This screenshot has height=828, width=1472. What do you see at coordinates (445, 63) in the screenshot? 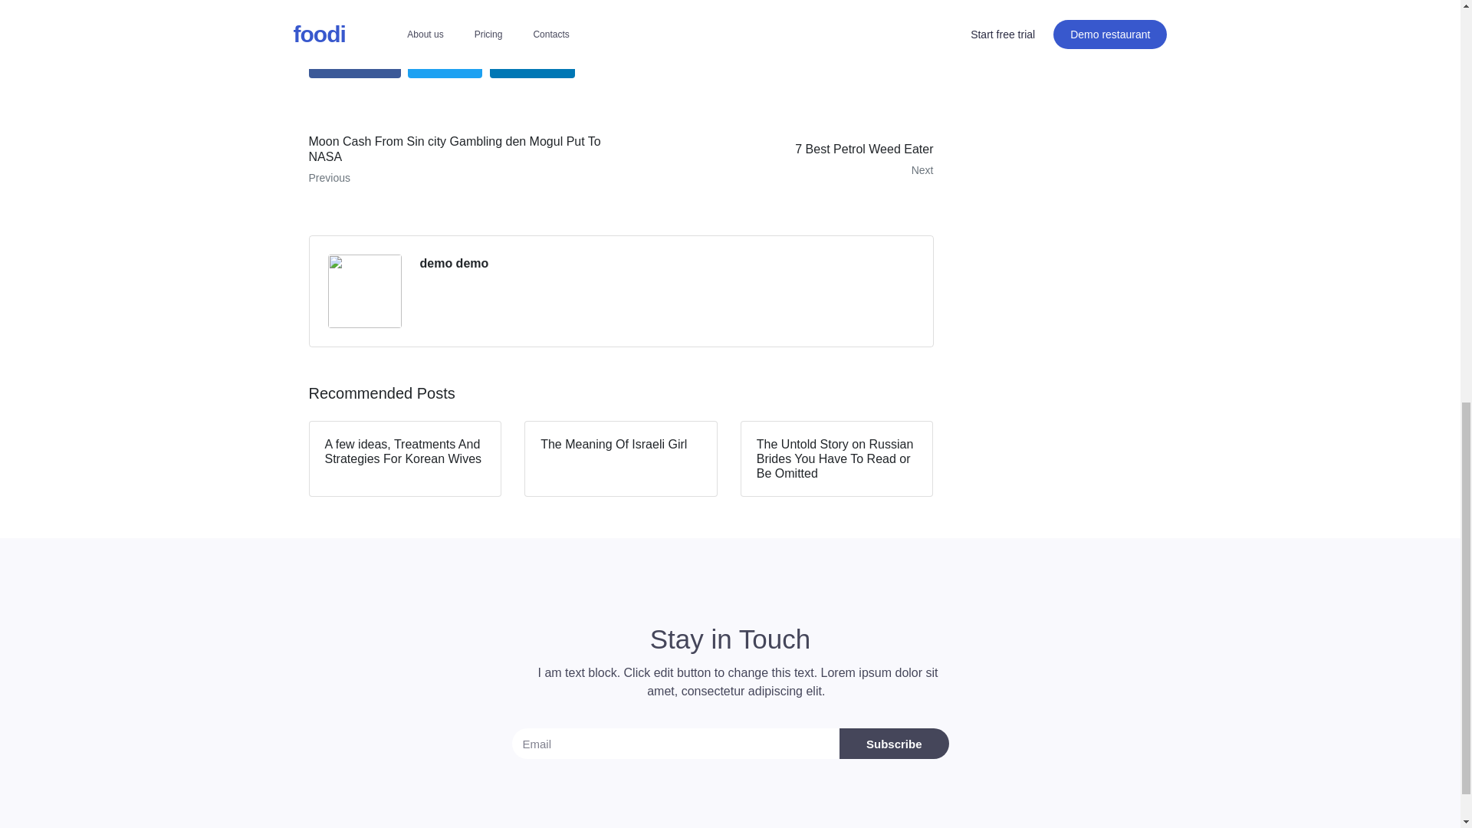
I see `Twitter` at bounding box center [445, 63].